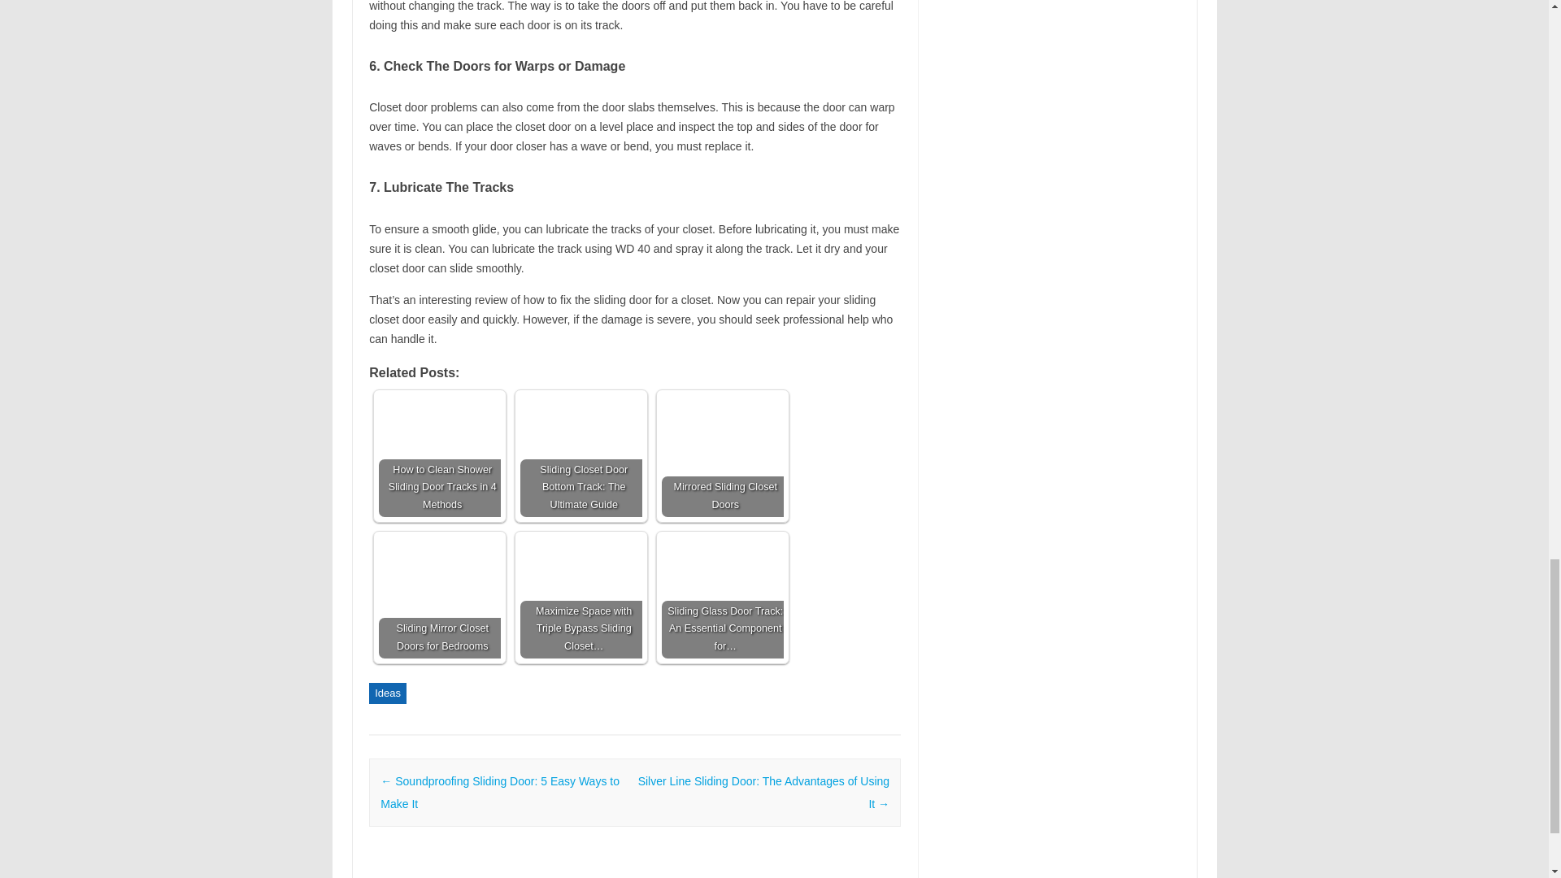 This screenshot has width=1561, height=878. I want to click on How to Clean Shower Sliding Door Tracks in 4 Methods, so click(440, 456).